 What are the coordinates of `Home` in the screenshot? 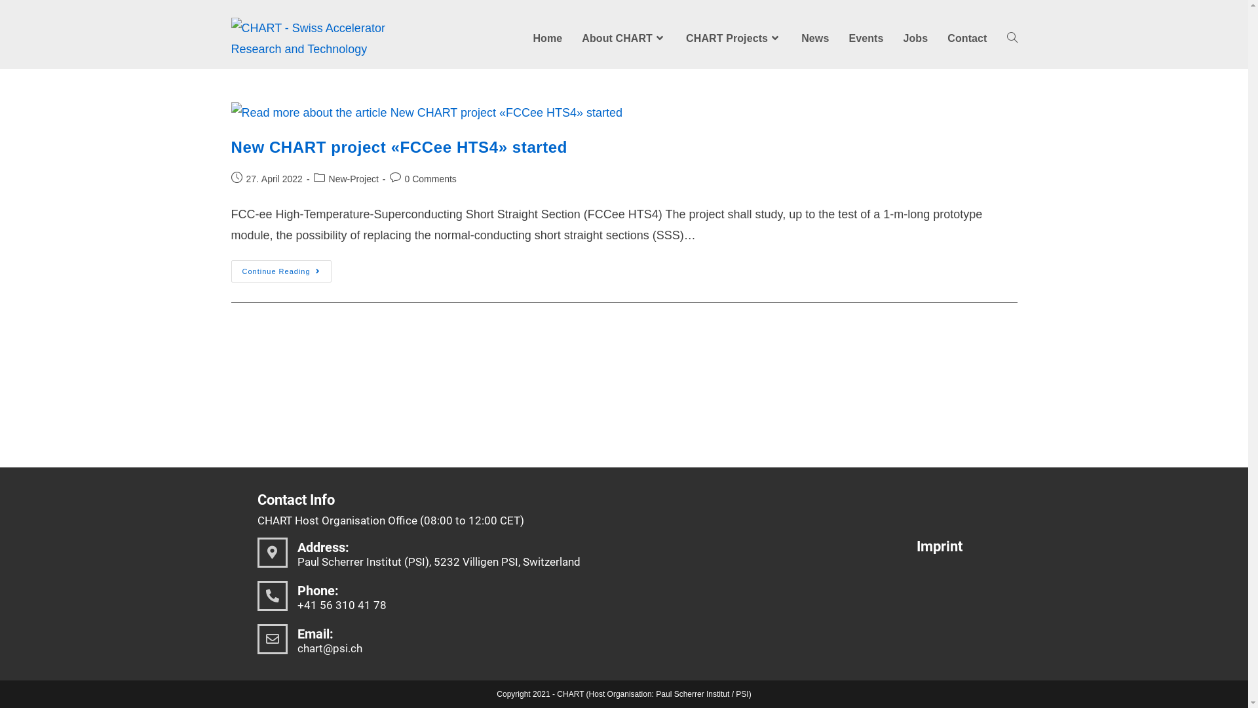 It's located at (548, 39).